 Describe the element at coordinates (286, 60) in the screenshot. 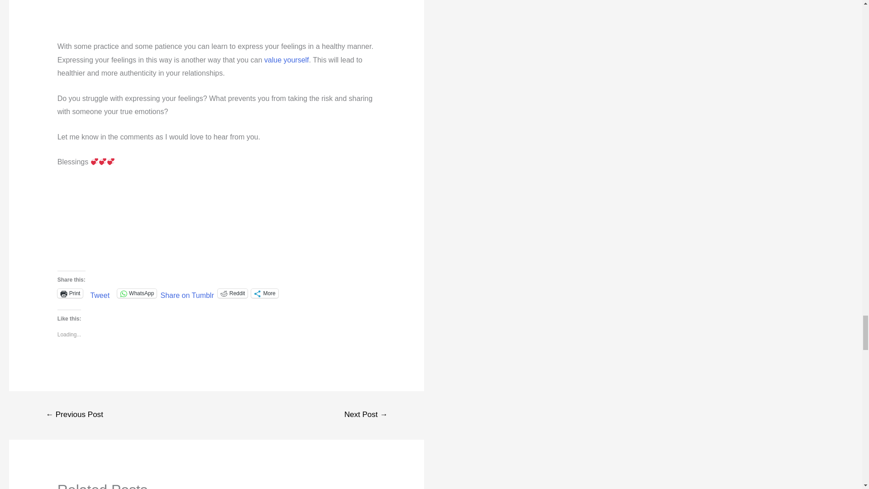

I see `value yourself` at that location.